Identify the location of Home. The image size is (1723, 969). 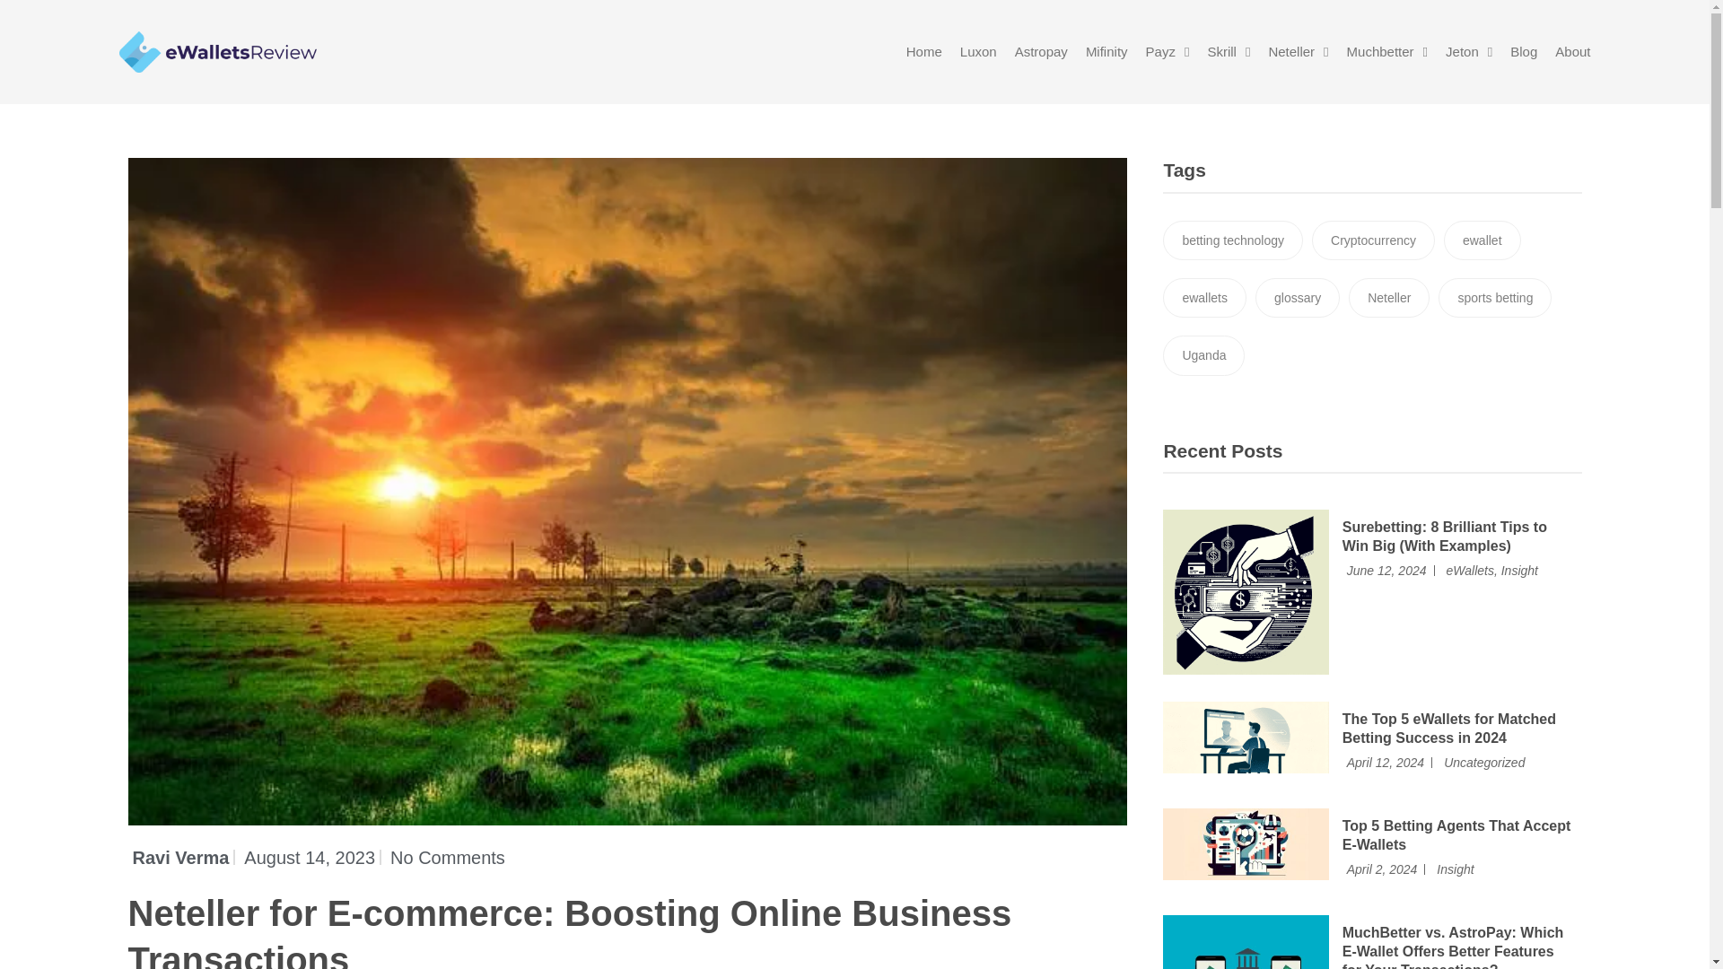
(924, 51).